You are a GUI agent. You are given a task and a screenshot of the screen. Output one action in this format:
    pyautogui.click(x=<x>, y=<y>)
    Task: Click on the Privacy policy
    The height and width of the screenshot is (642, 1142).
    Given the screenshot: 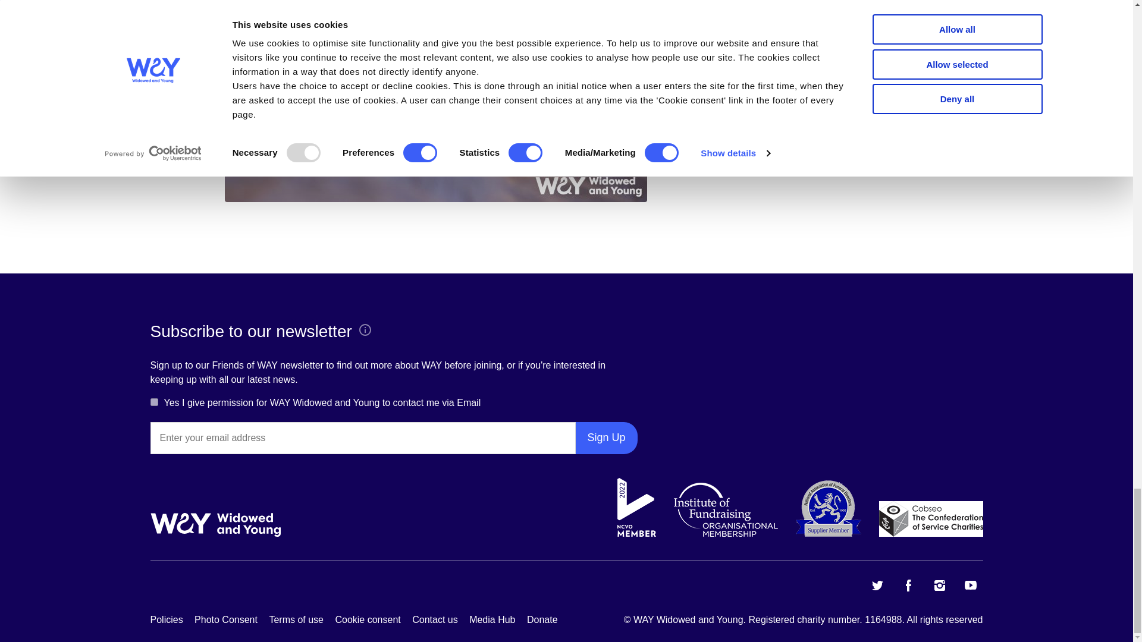 What is the action you would take?
    pyautogui.click(x=166, y=620)
    